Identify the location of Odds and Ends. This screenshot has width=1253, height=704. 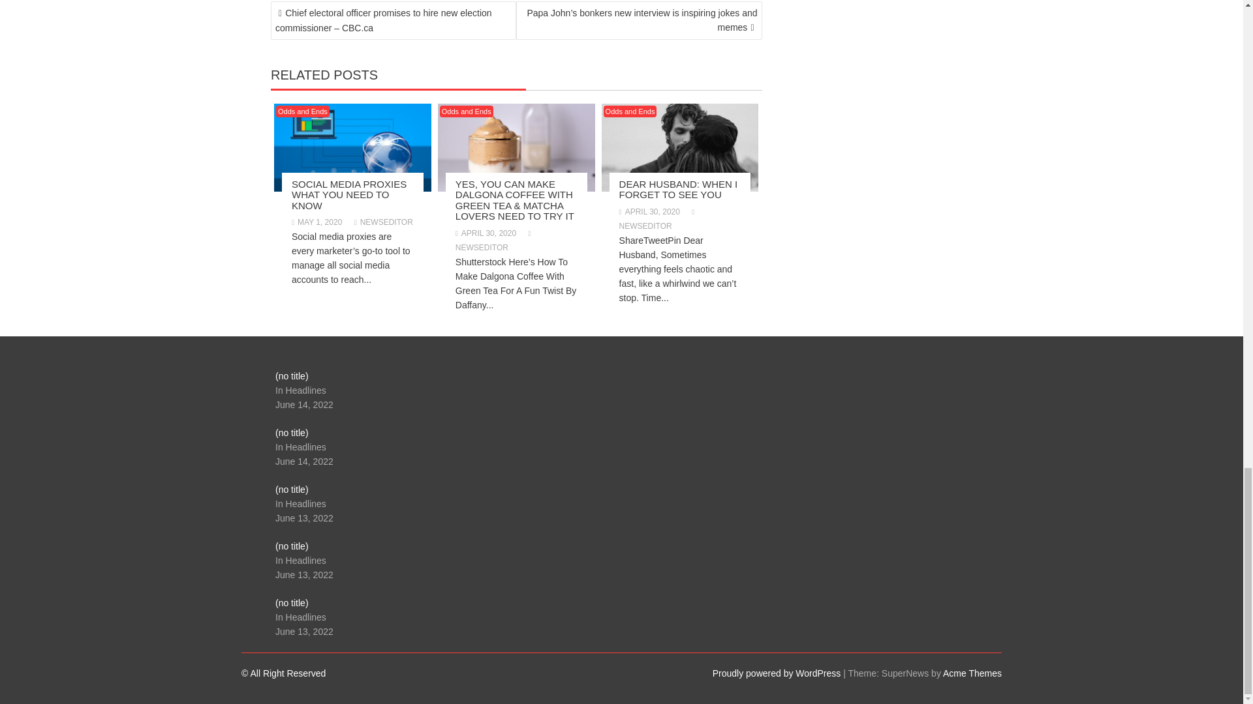
(302, 111).